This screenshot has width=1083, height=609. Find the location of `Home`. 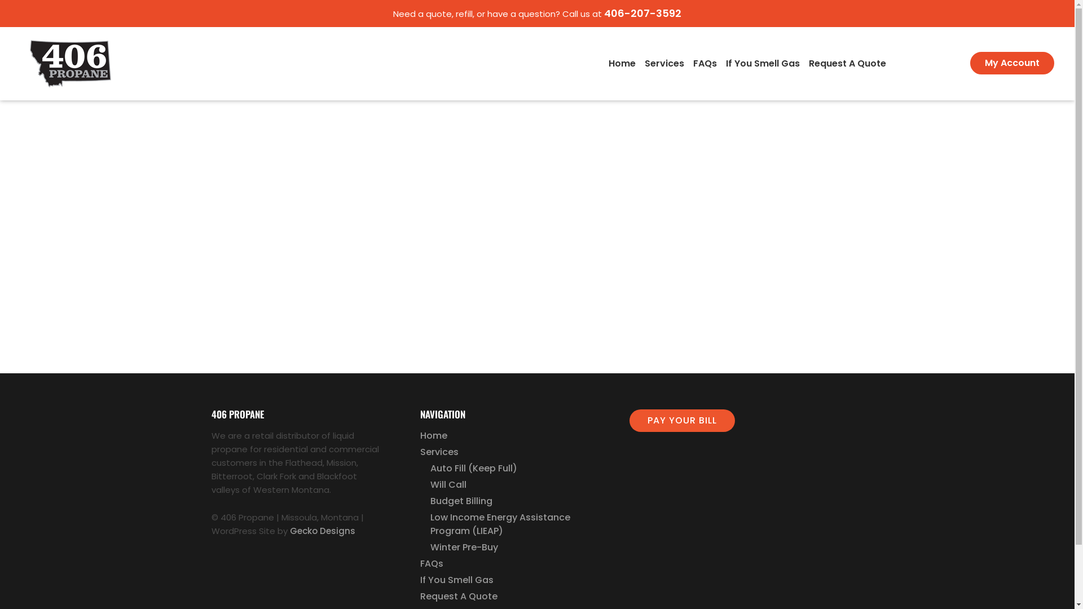

Home is located at coordinates (434, 436).